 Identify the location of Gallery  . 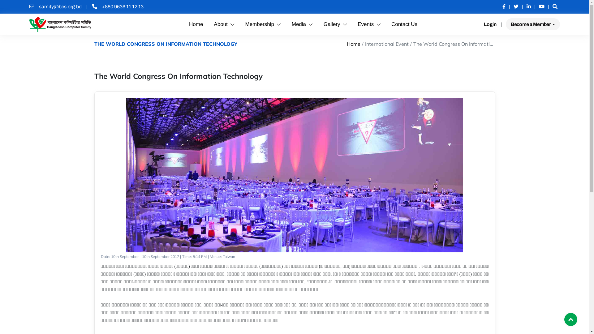
(335, 24).